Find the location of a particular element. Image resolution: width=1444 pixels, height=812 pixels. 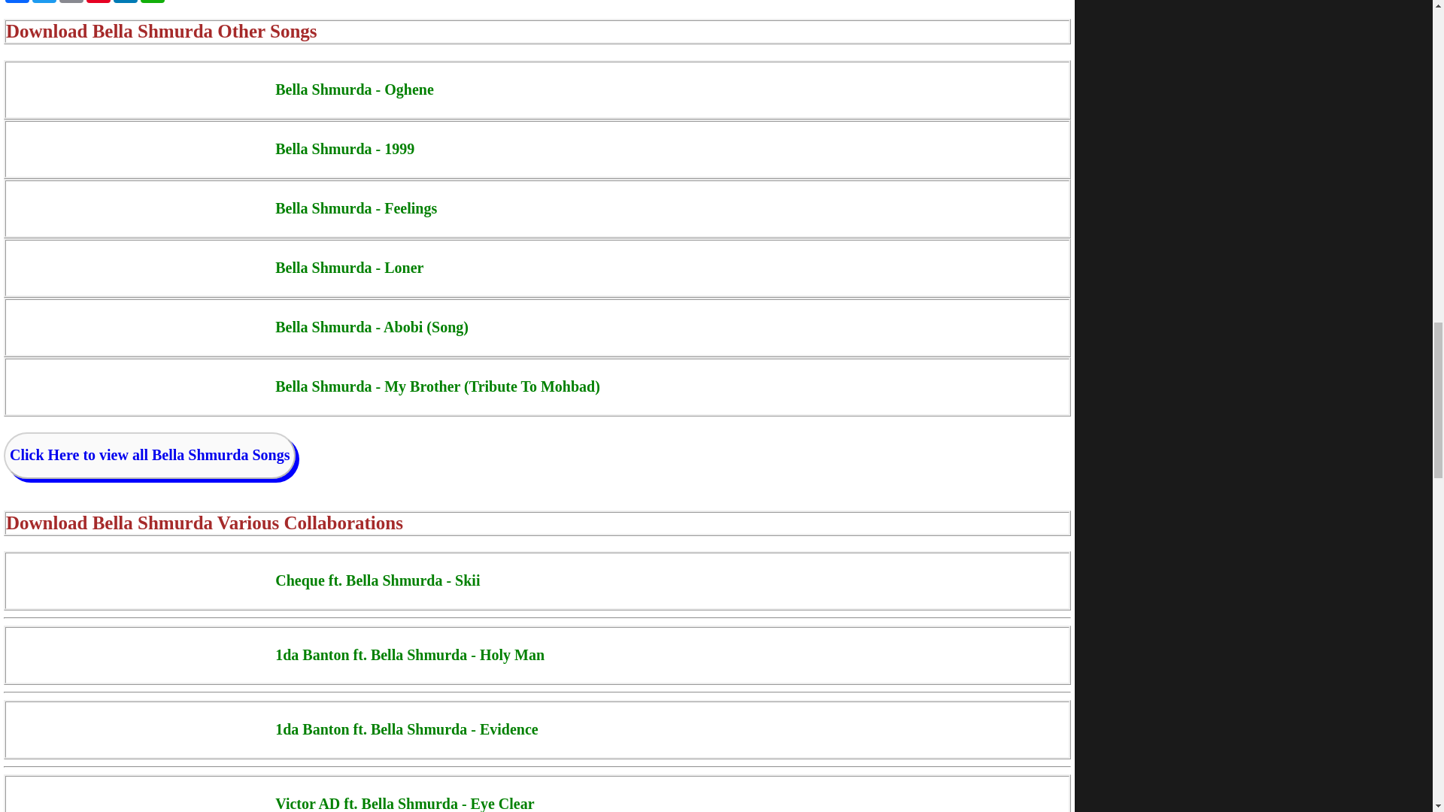

Click Here to view all Bella Shmurda Songs is located at coordinates (150, 456).